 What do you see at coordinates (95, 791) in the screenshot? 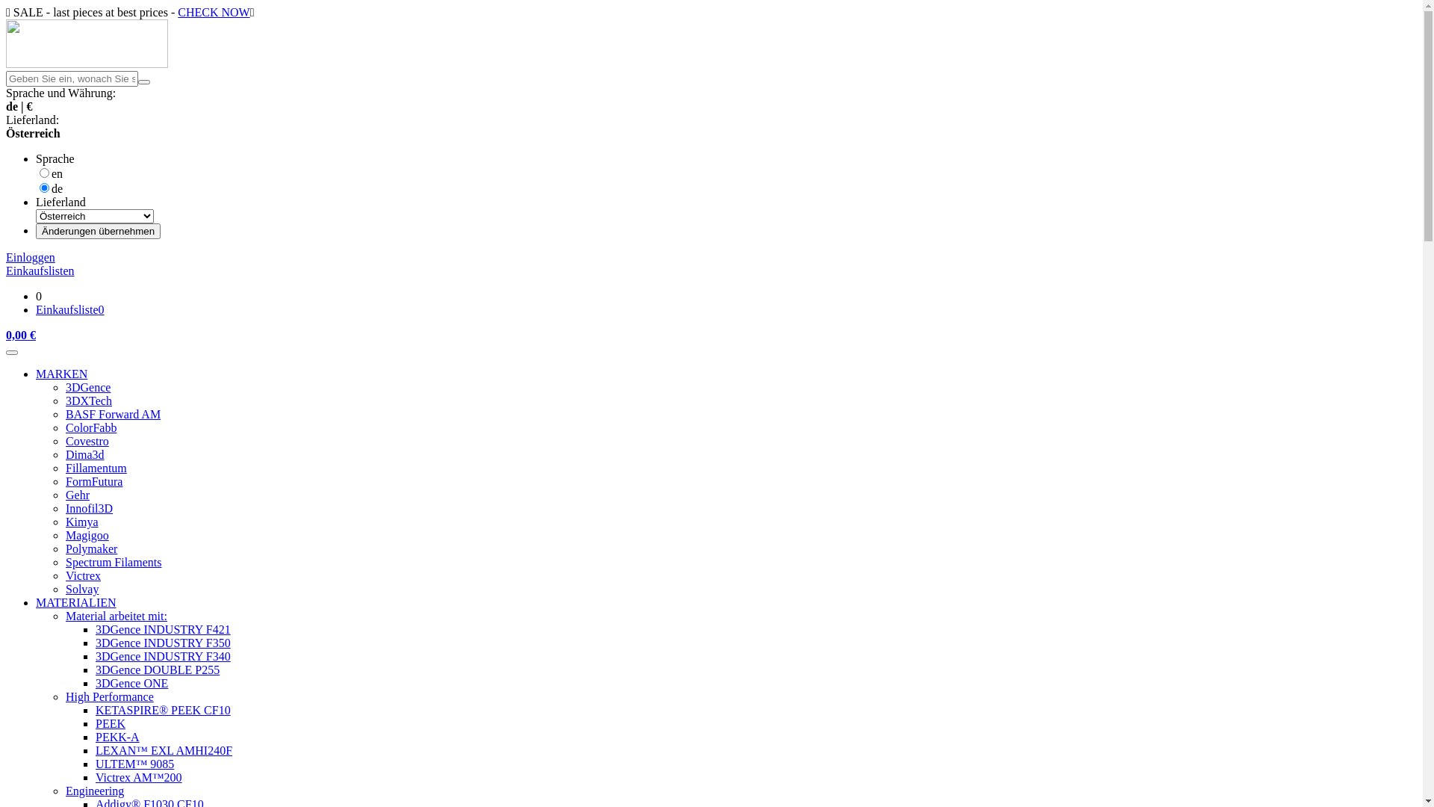
I see `Engineering` at bounding box center [95, 791].